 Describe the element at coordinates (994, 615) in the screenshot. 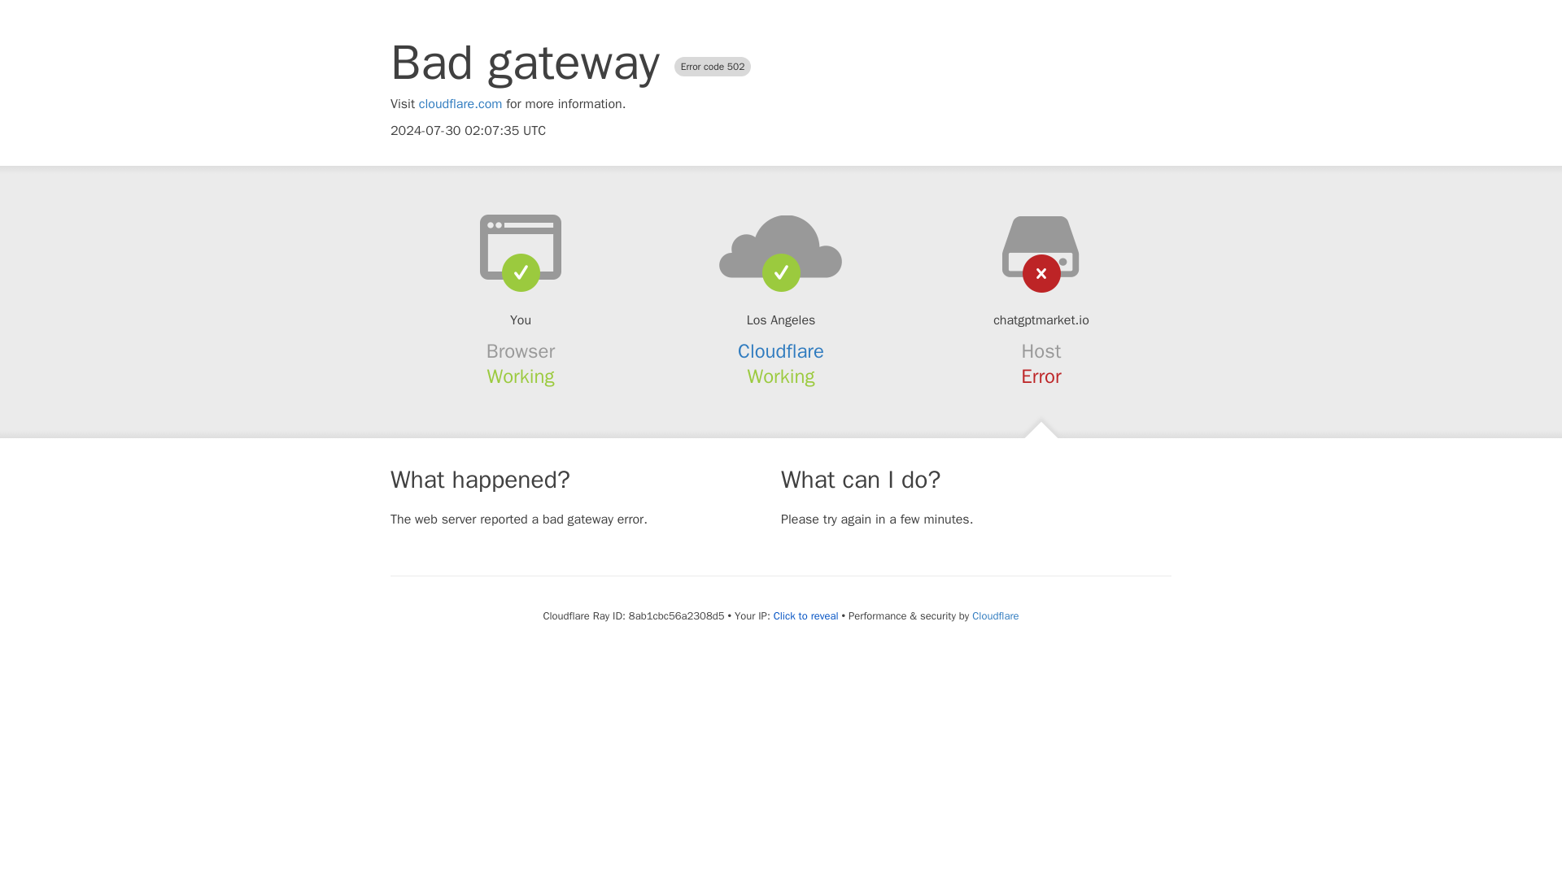

I see `Cloudflare` at that location.